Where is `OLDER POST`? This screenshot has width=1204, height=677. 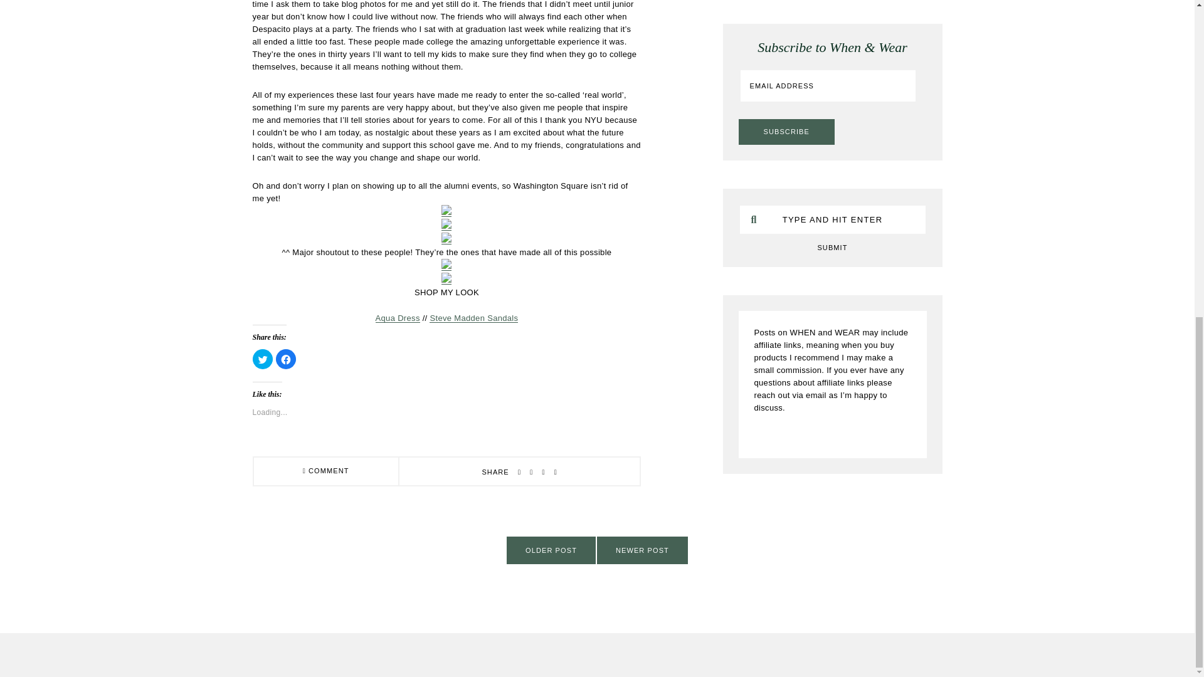
OLDER POST is located at coordinates (552, 550).